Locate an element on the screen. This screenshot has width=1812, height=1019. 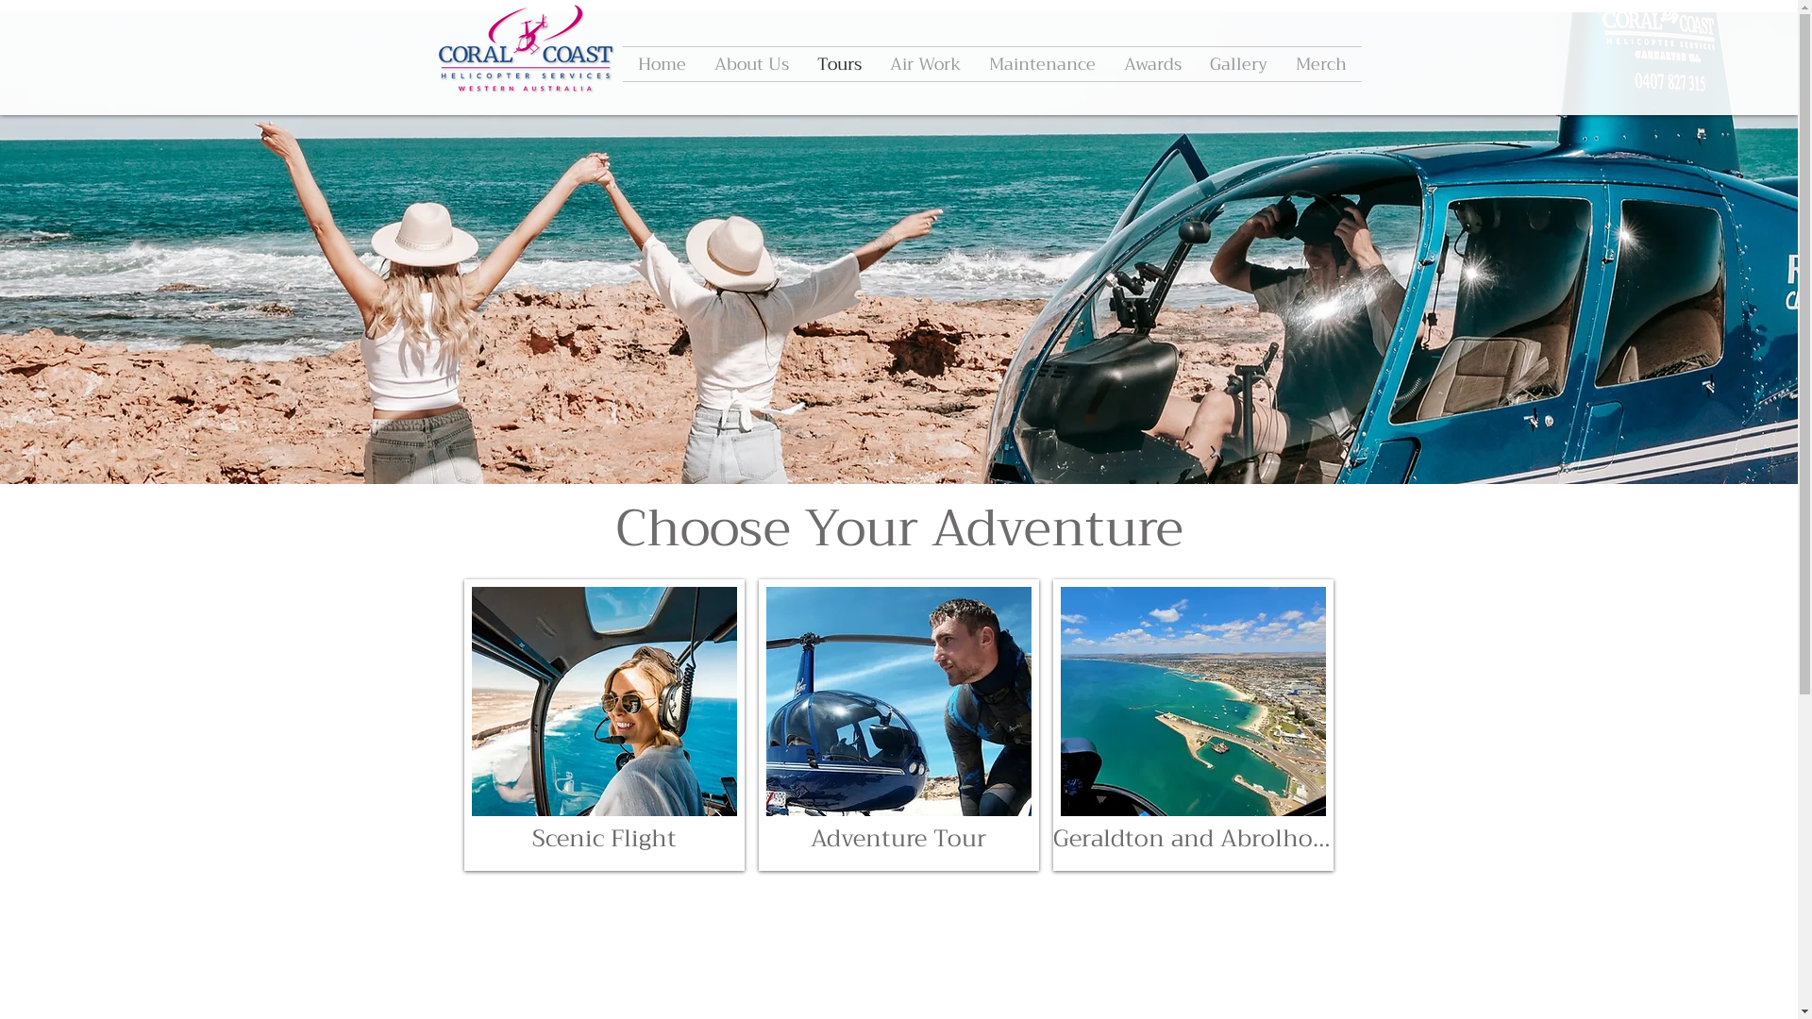
Gallery is located at coordinates (1238, 64).